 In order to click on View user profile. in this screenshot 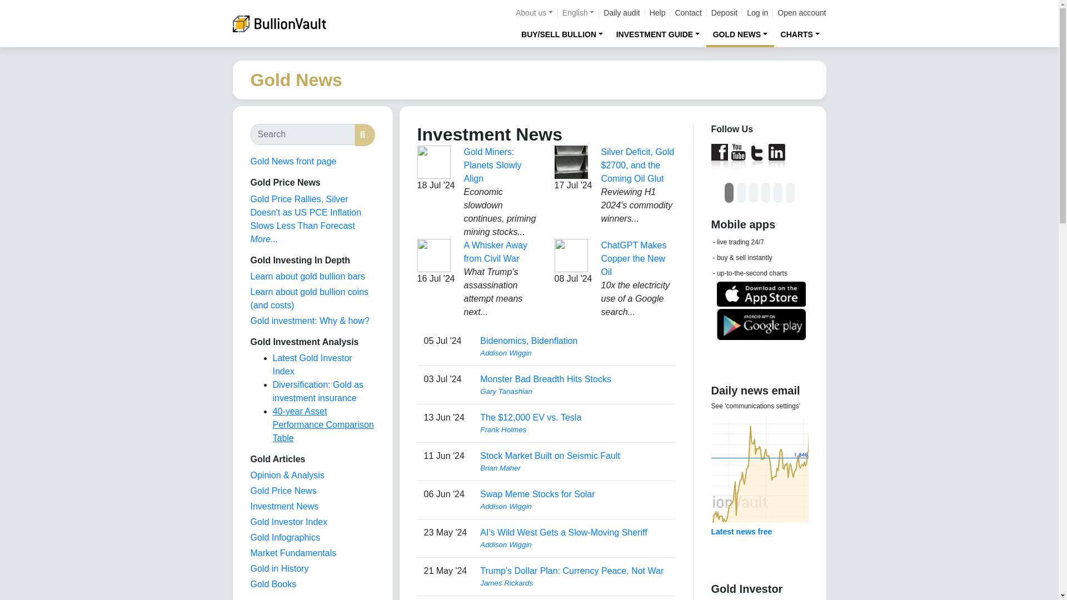, I will do `click(574, 391)`.